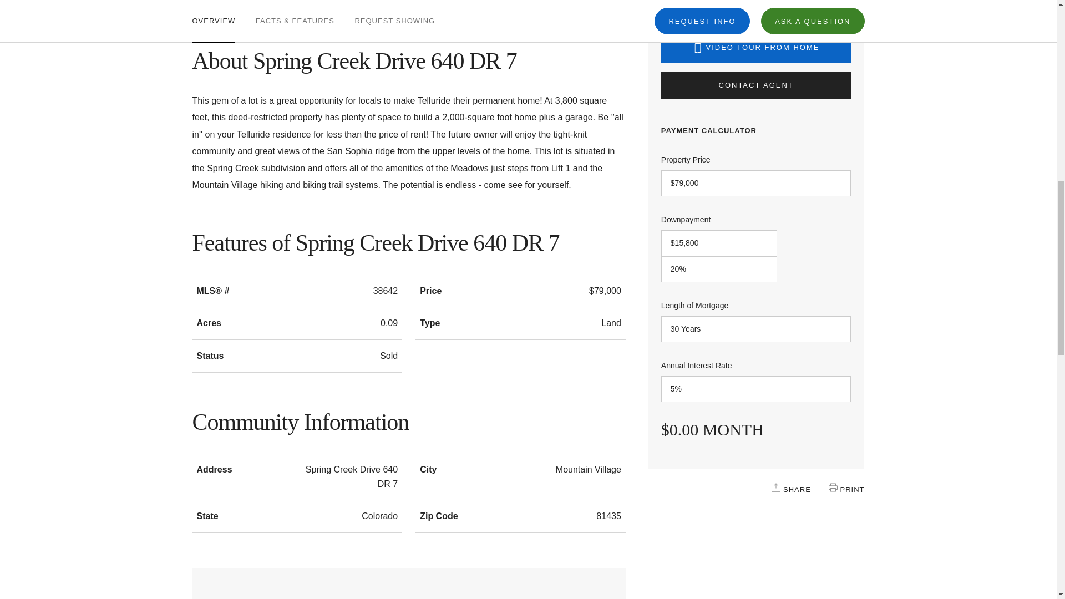  Describe the element at coordinates (394, 6) in the screenshot. I see `REQUEST SHOWING` at that location.